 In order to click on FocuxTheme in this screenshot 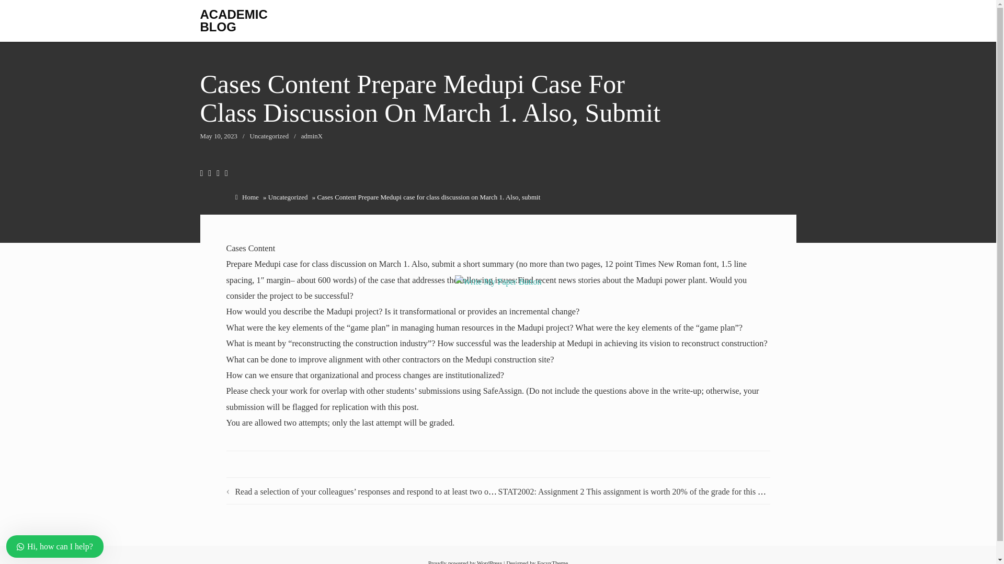, I will do `click(552, 562)`.